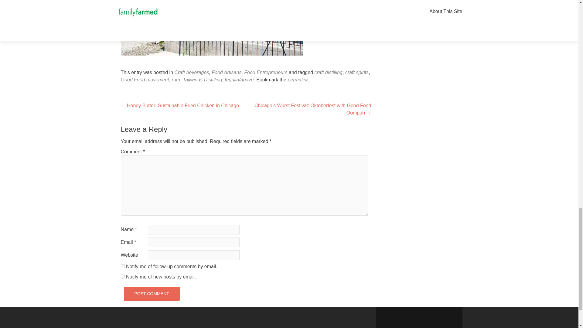 This screenshot has width=583, height=328. Describe the element at coordinates (176, 80) in the screenshot. I see `rum` at that location.